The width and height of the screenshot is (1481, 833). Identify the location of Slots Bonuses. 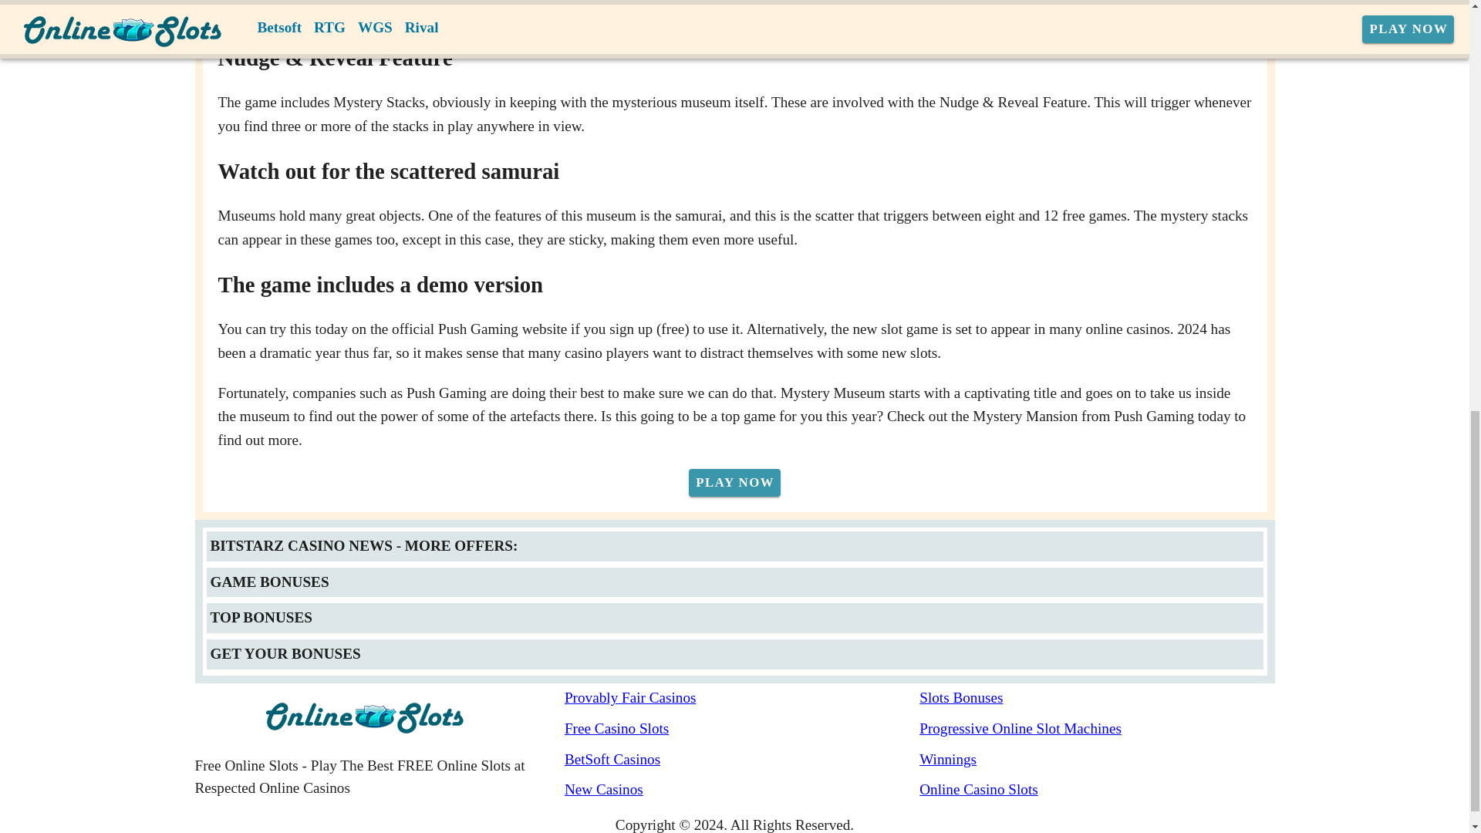
(1097, 699).